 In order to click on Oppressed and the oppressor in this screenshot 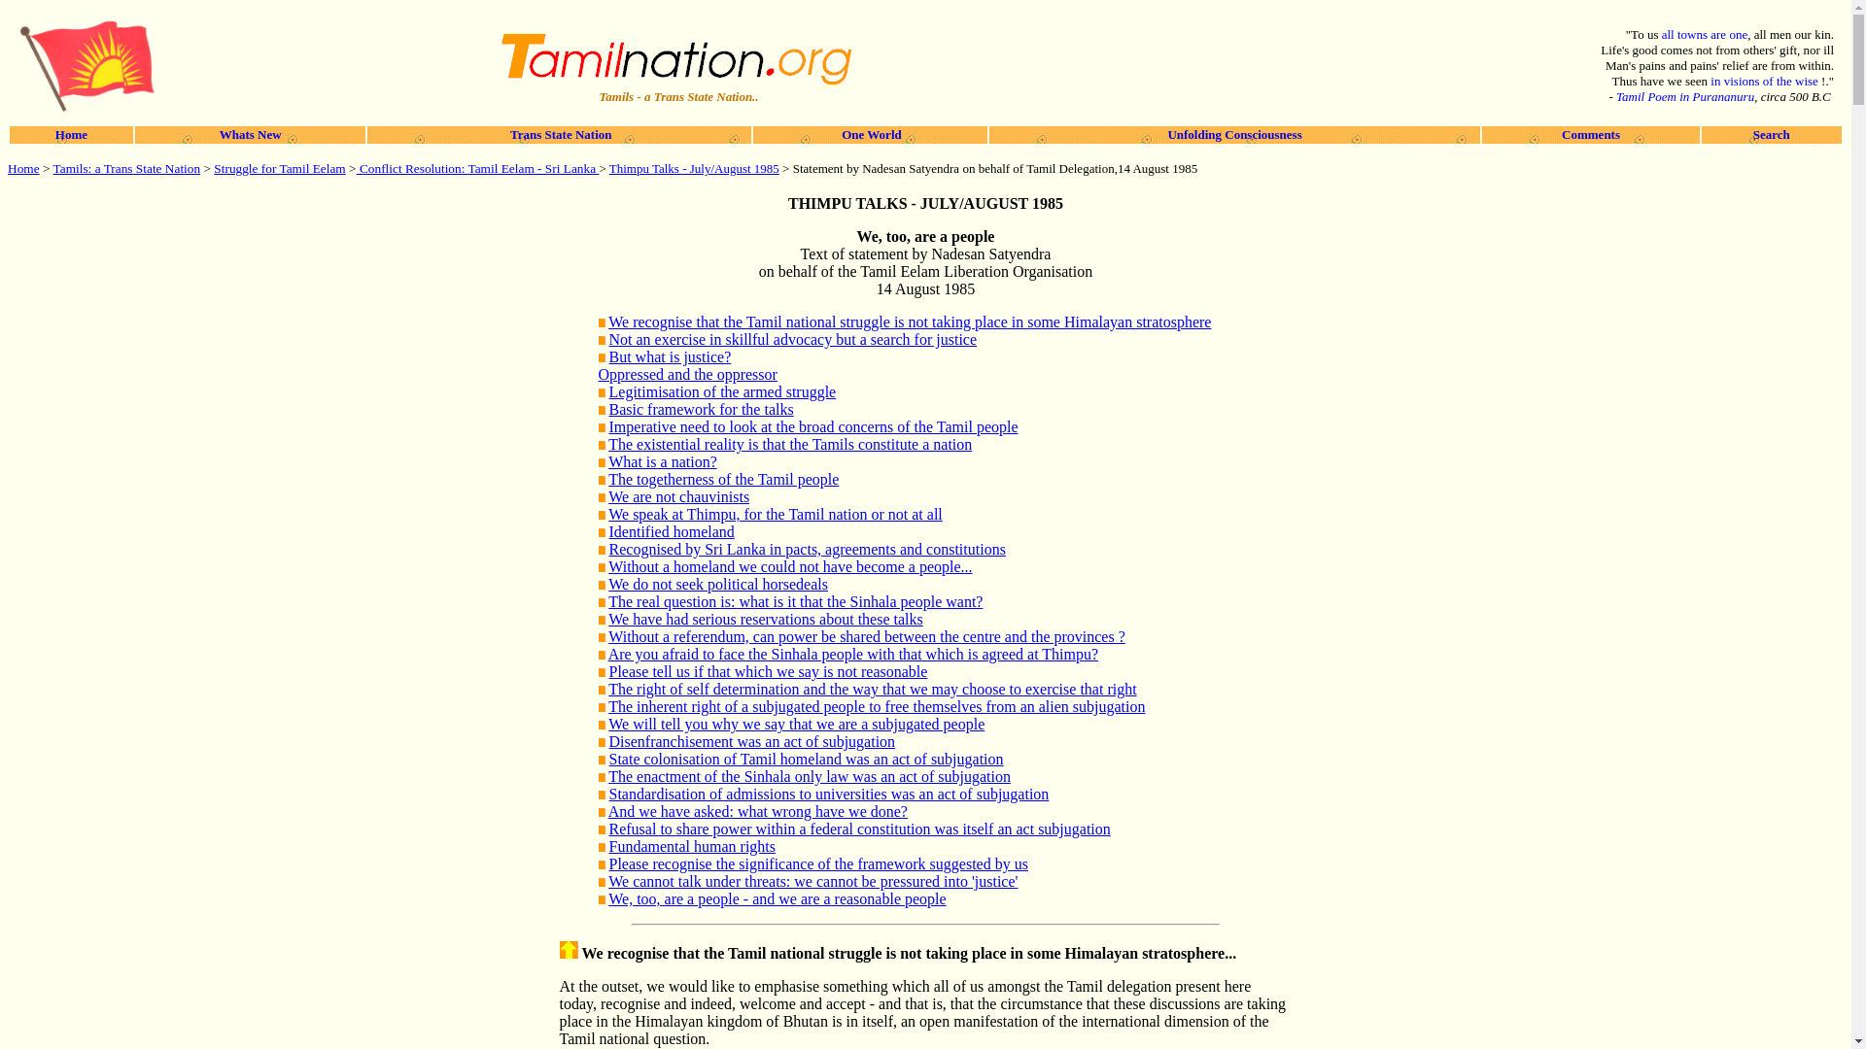, I will do `click(688, 374)`.